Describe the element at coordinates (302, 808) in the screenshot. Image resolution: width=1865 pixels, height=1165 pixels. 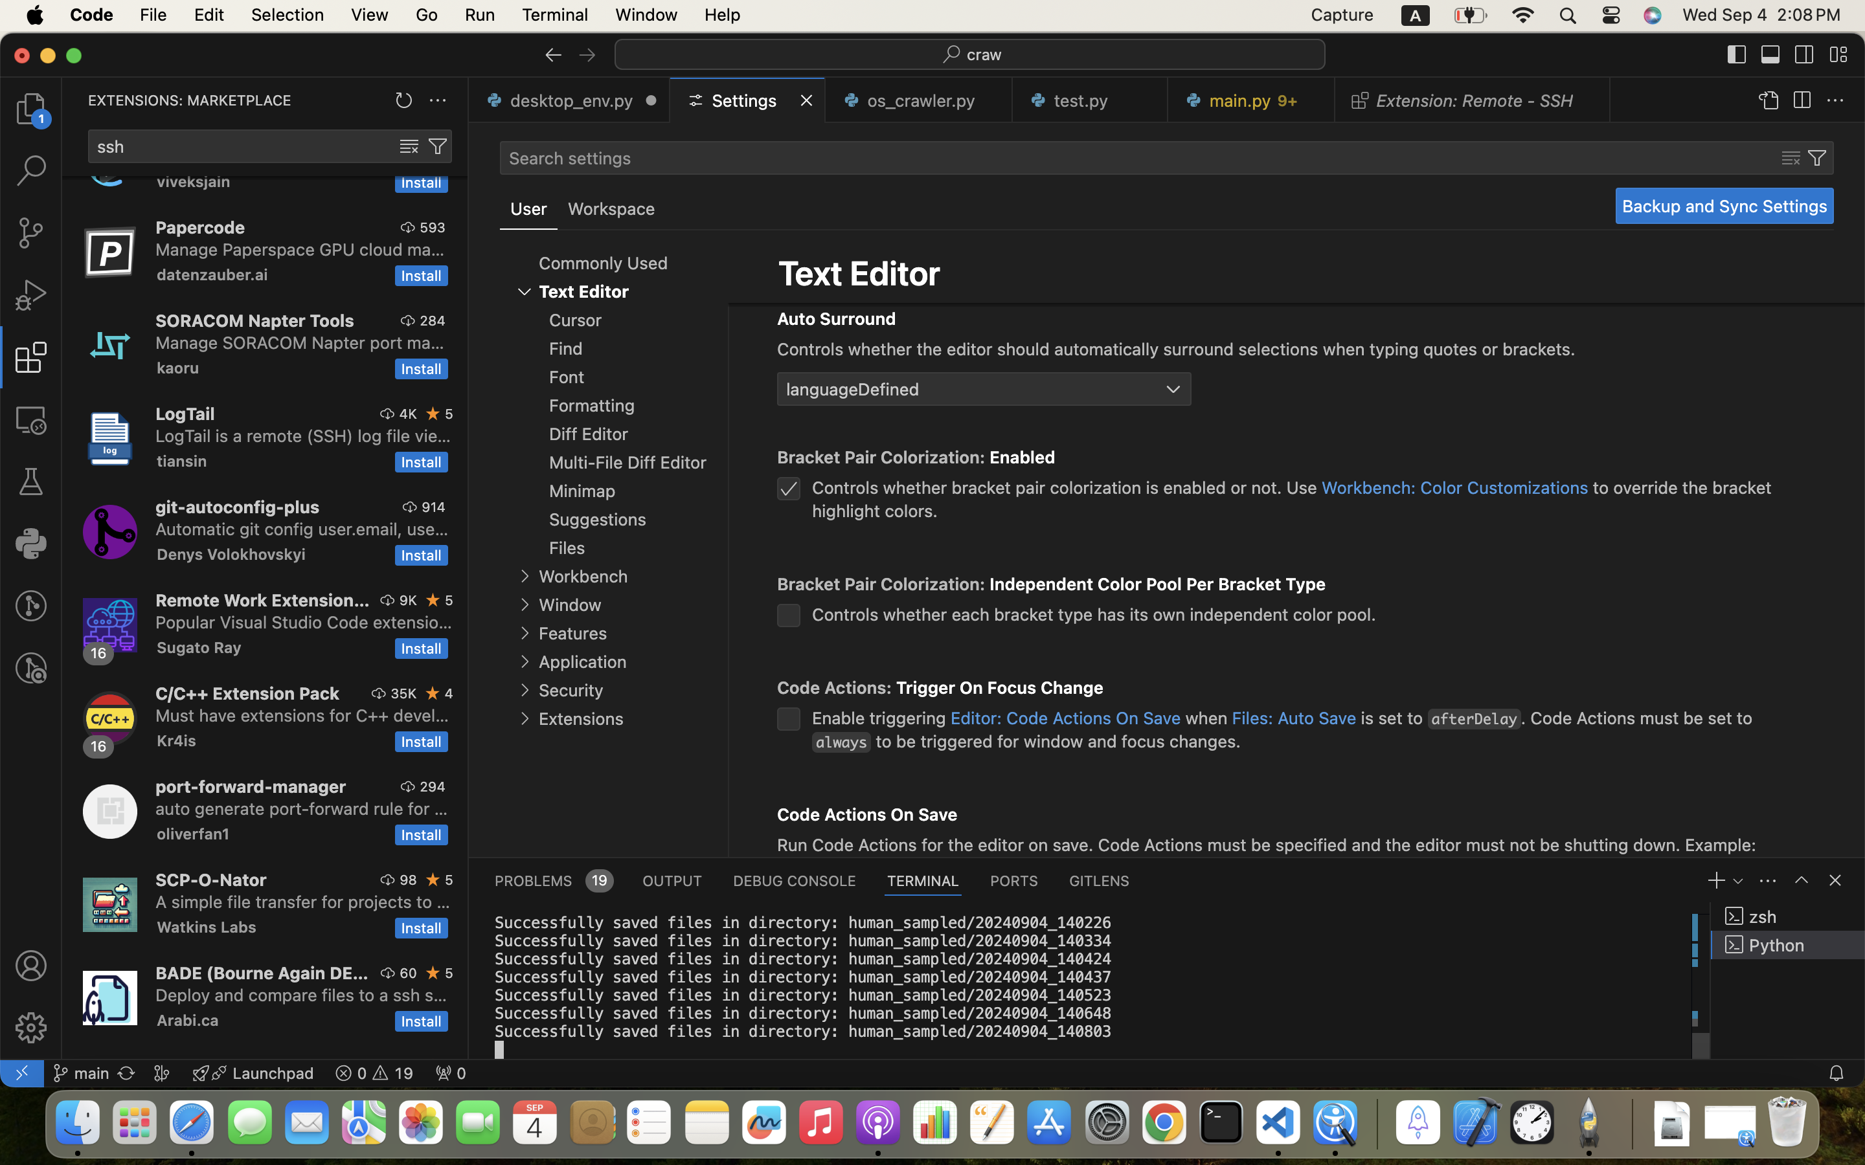
I see `auto generate port-forward rule for your vscode ssh connection.` at that location.